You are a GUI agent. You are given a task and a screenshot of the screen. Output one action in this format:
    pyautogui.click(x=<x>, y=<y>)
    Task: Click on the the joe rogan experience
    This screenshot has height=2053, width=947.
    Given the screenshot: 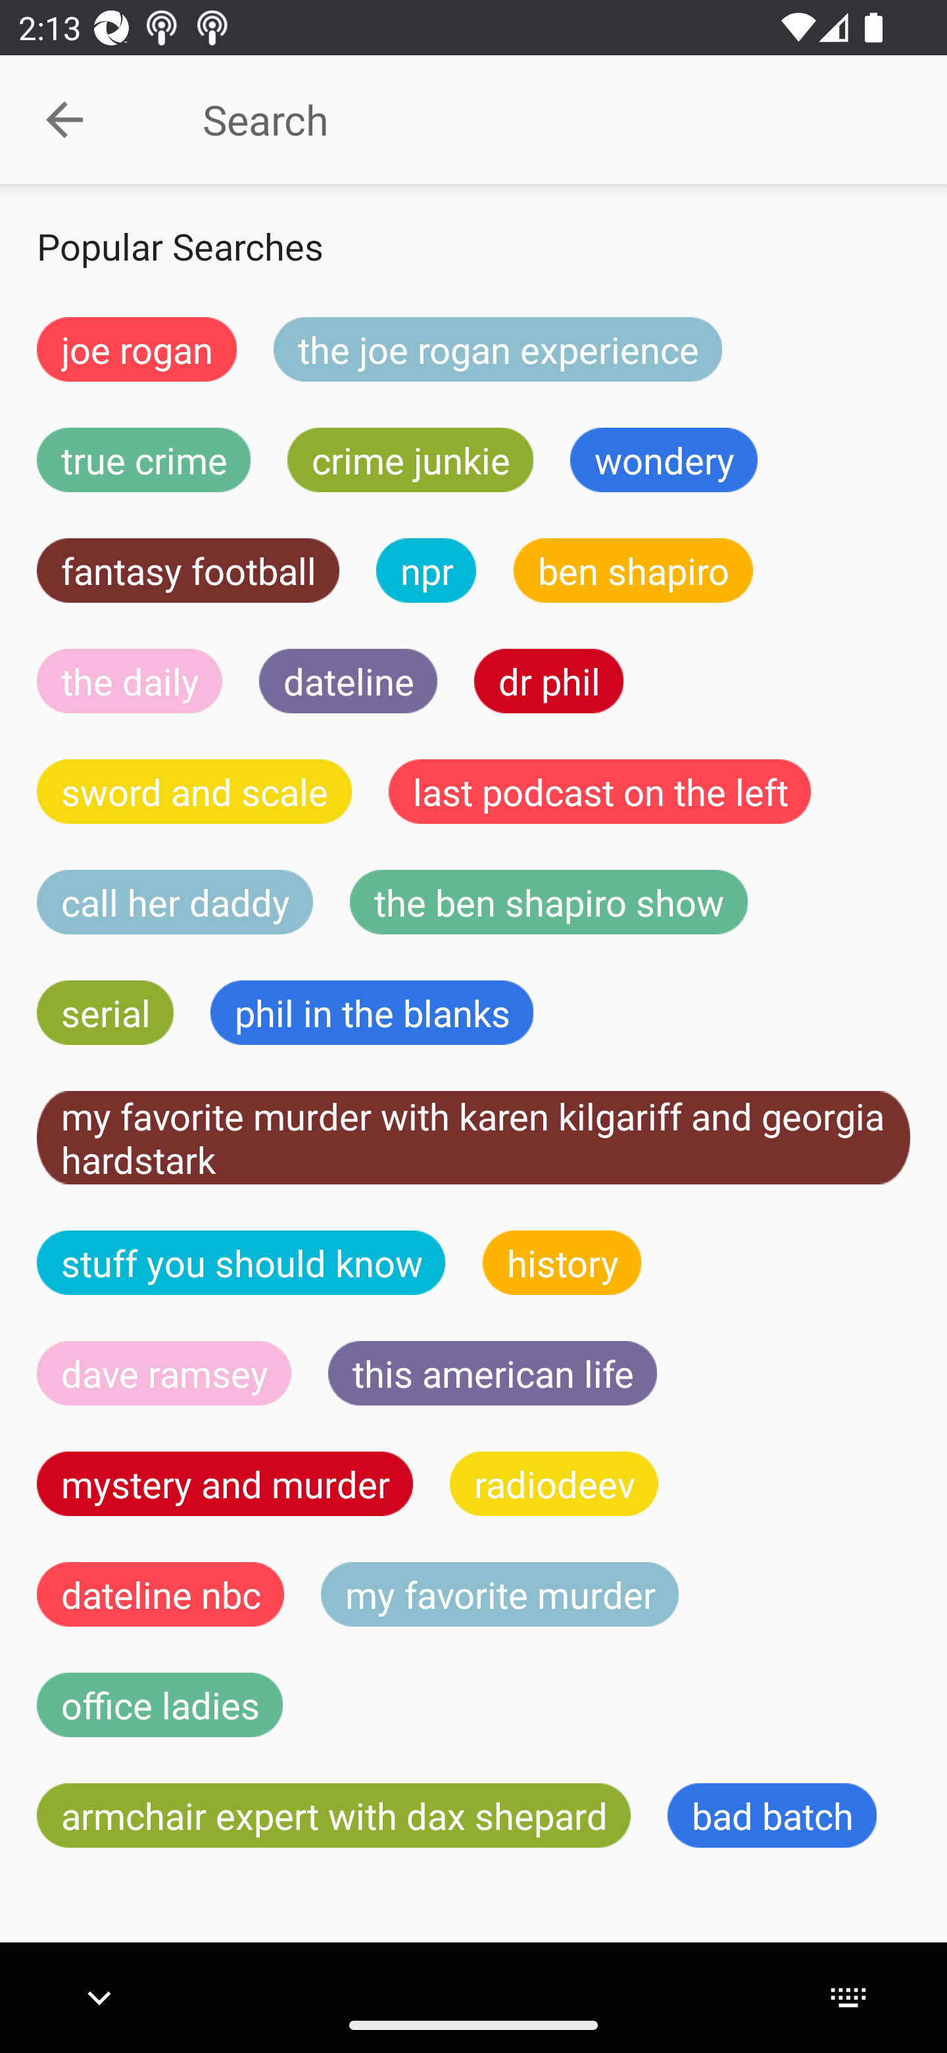 What is the action you would take?
    pyautogui.click(x=498, y=349)
    